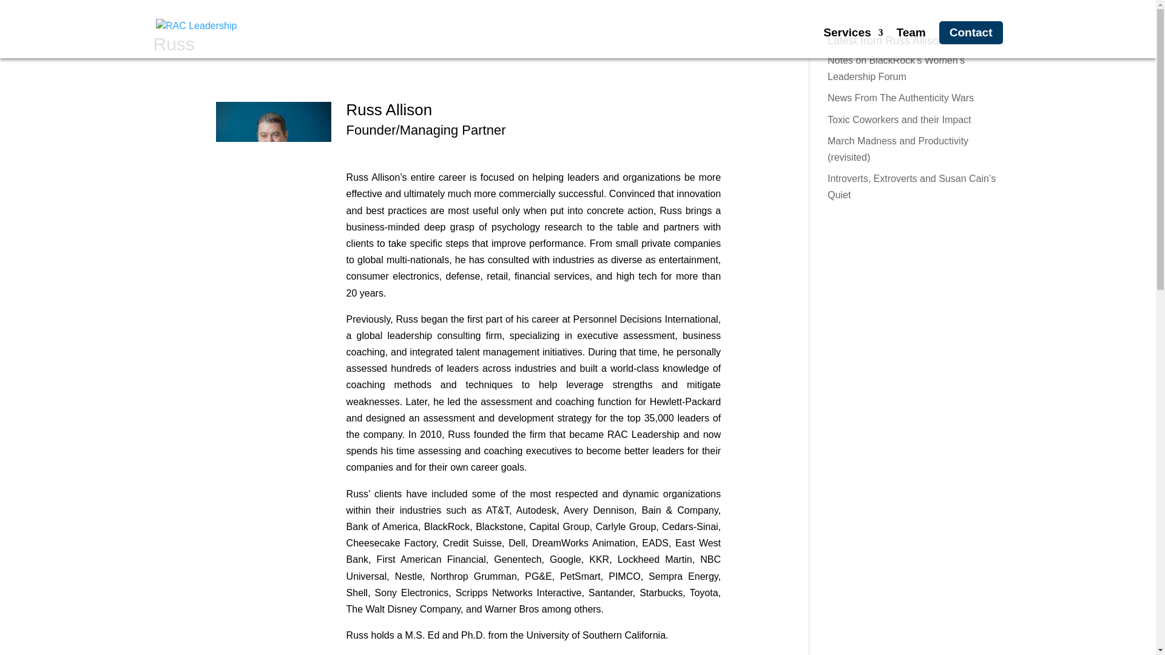 This screenshot has width=1165, height=655. What do you see at coordinates (900, 98) in the screenshot?
I see `News From The Authenticity Wars` at bounding box center [900, 98].